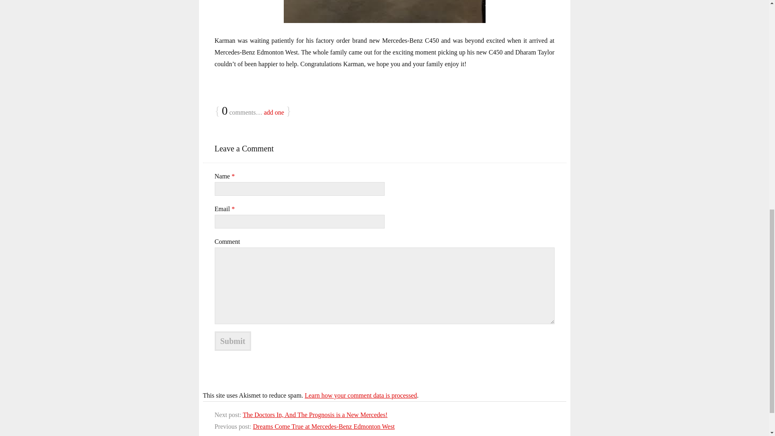 This screenshot has width=775, height=436. I want to click on Submit, so click(232, 341).